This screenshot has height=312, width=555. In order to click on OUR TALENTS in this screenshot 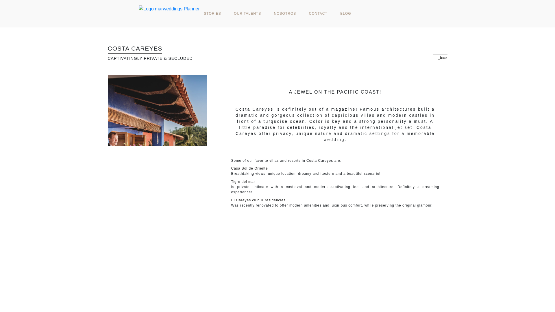, I will do `click(247, 13)`.